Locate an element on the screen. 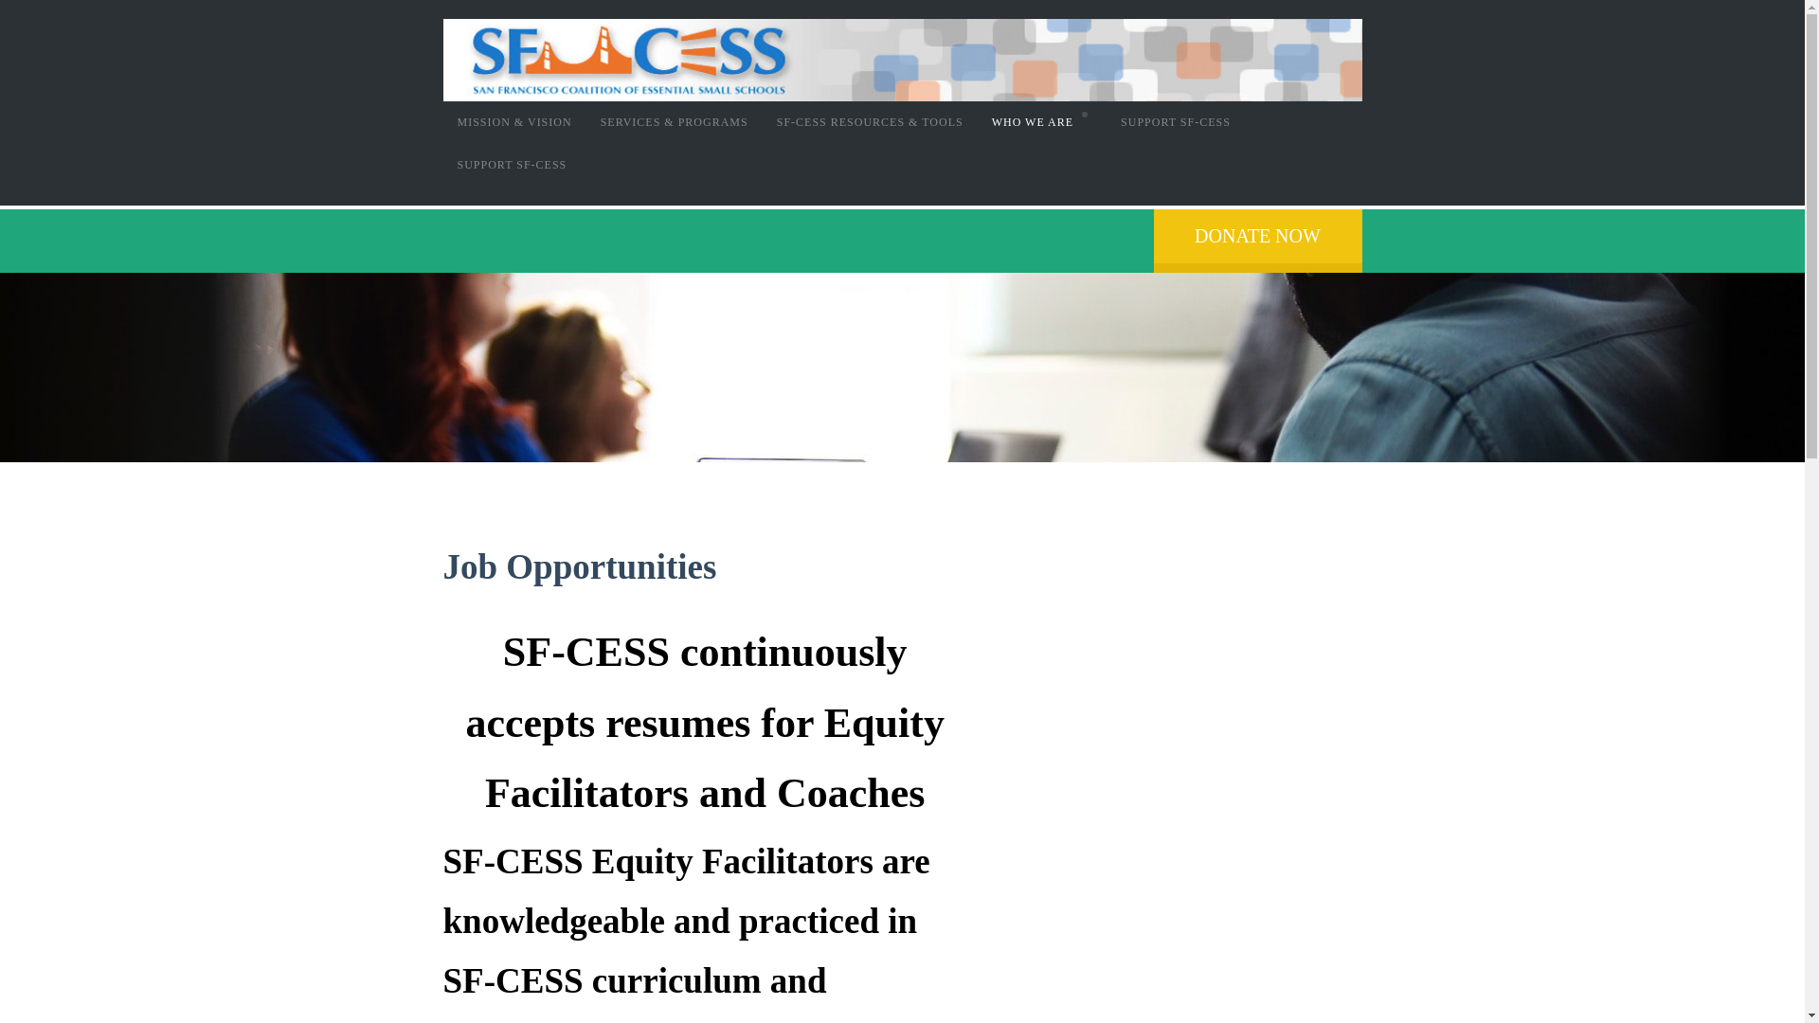 This screenshot has height=1023, width=1819. CONTACT US is located at coordinates (1042, 250).